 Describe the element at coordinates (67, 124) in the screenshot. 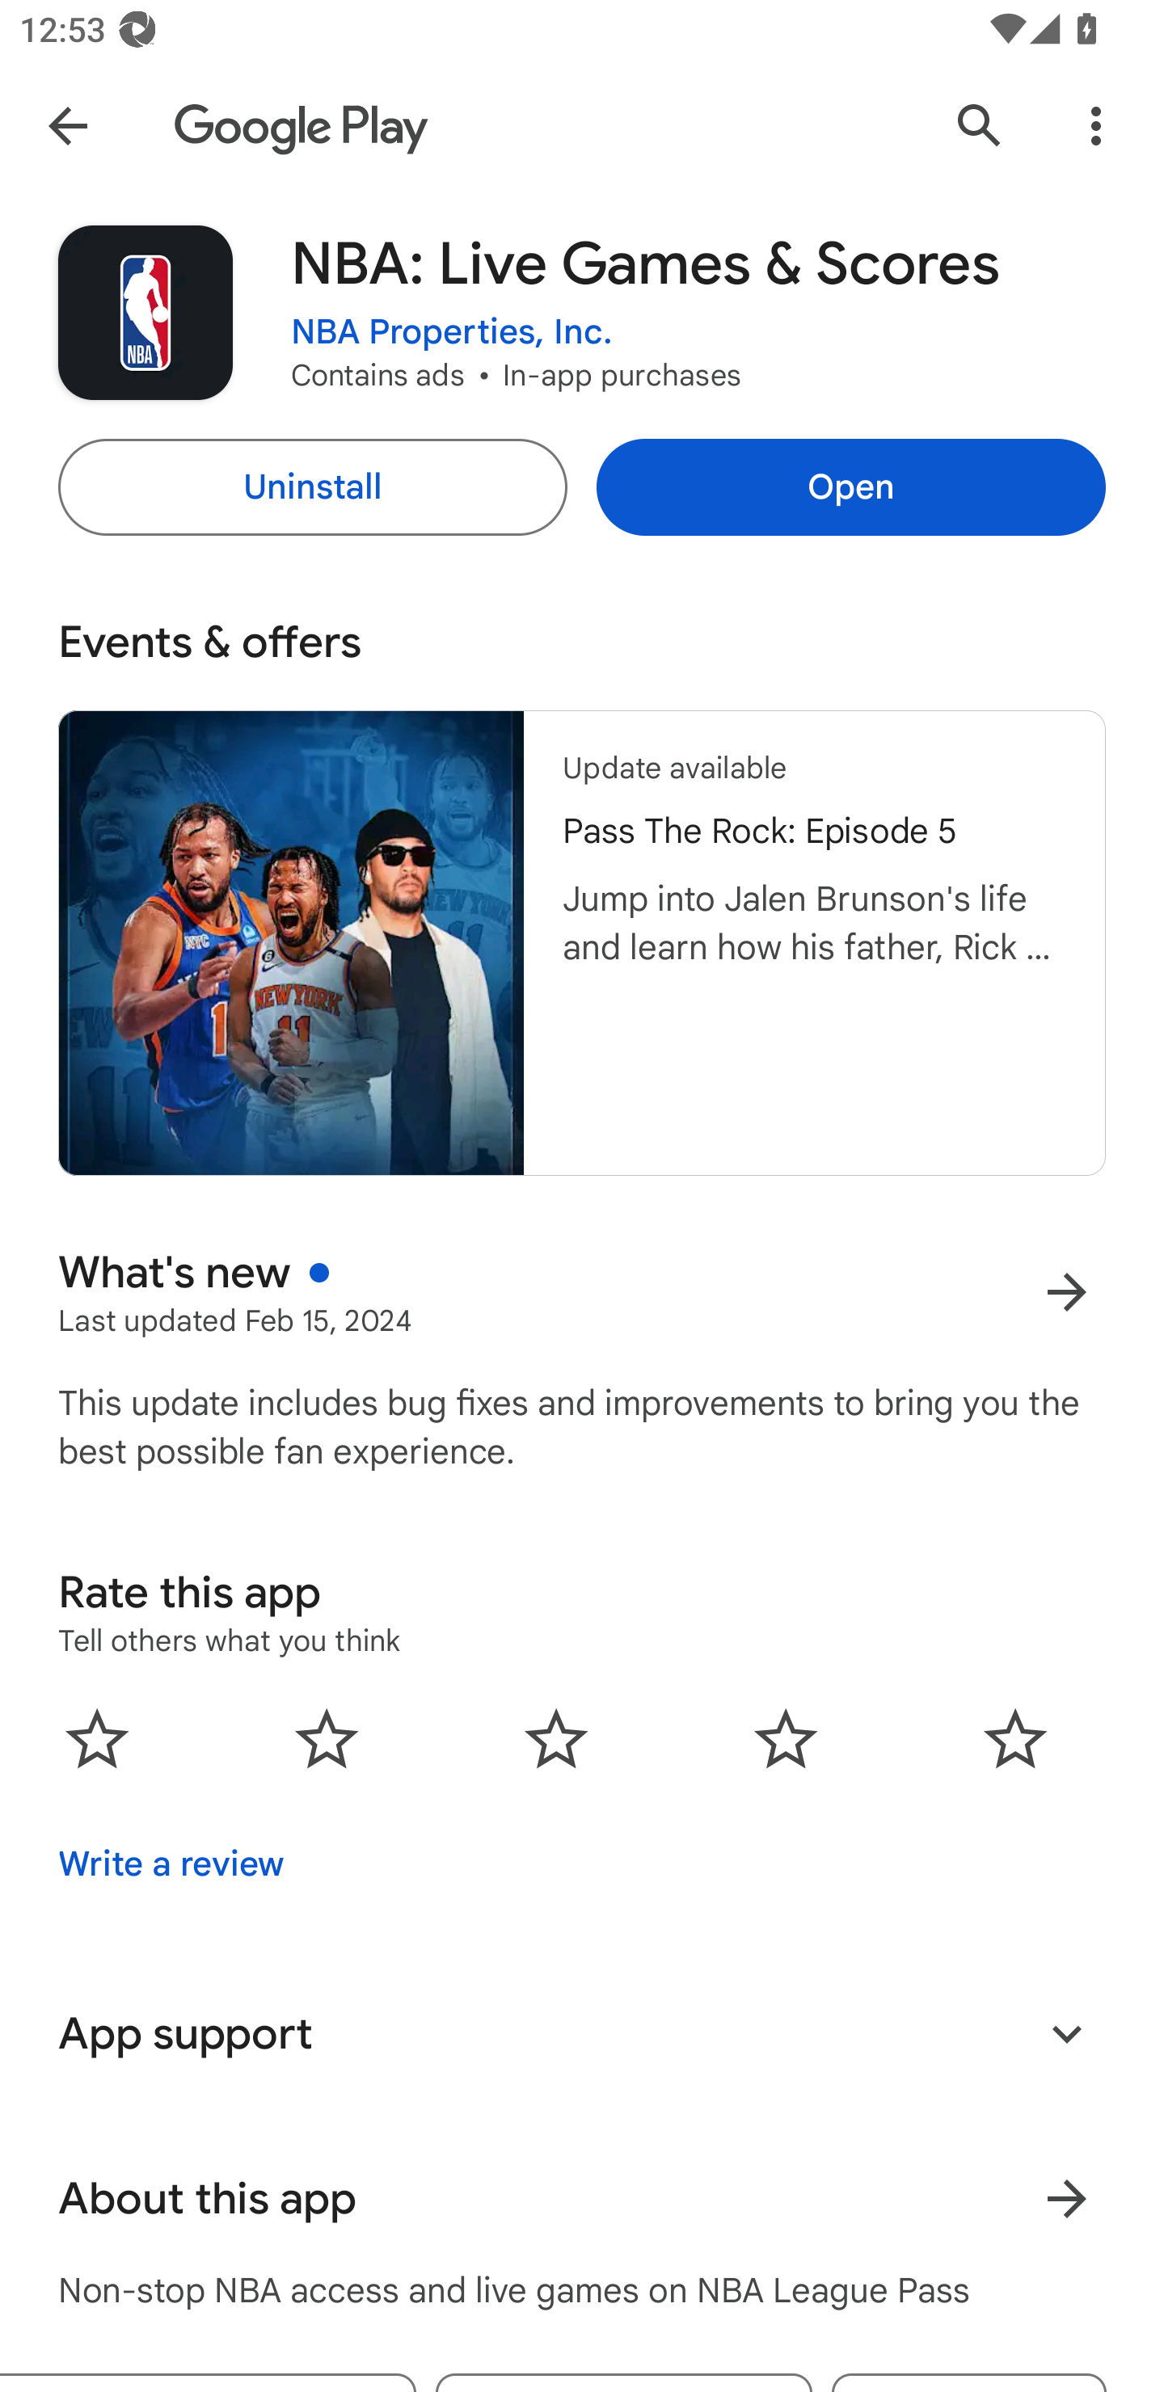

I see `Navigate up` at that location.